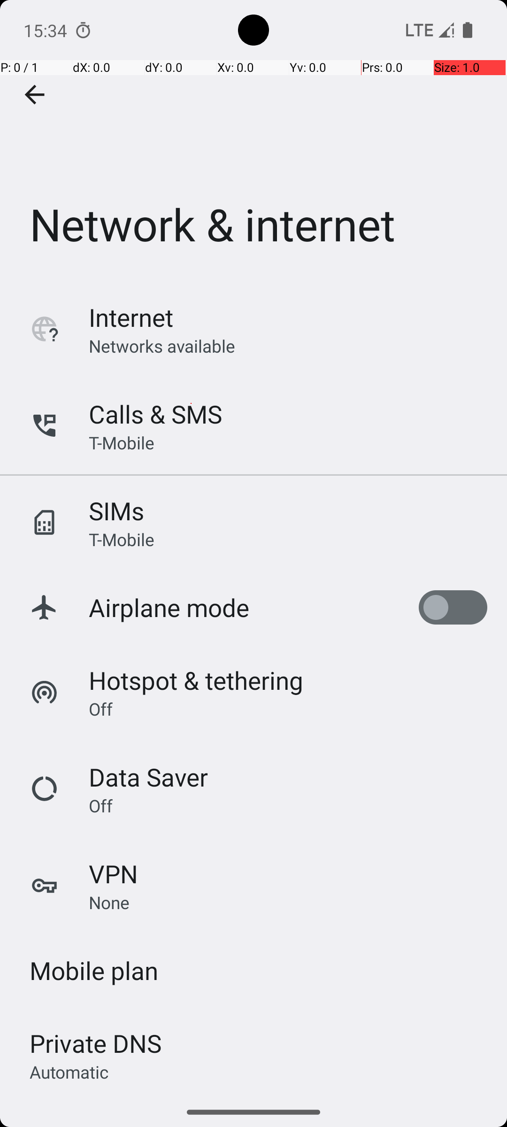 Image resolution: width=507 pixels, height=1127 pixels. Describe the element at coordinates (162, 346) in the screenshot. I see `Networks available` at that location.